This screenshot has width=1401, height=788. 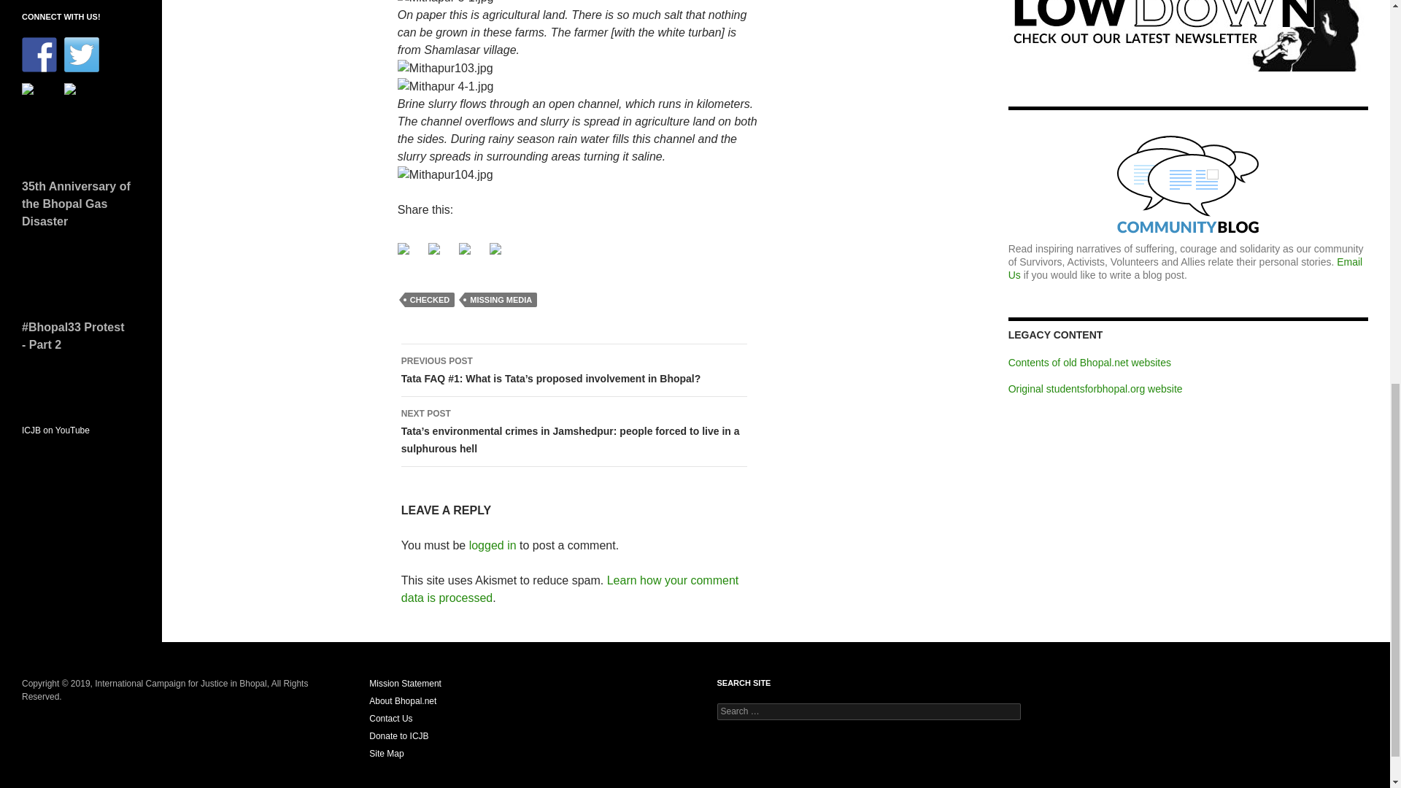 What do you see at coordinates (433, 248) in the screenshot?
I see `Tweet this!` at bounding box center [433, 248].